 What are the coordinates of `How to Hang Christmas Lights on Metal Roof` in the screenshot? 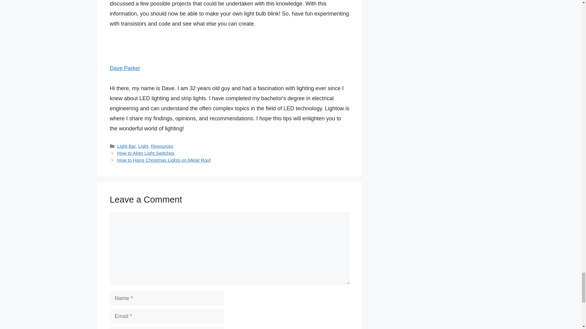 It's located at (164, 160).